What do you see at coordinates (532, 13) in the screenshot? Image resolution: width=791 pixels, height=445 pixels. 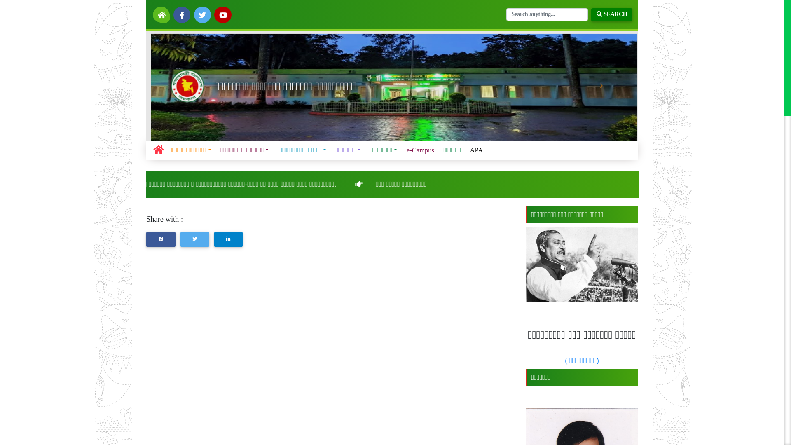 I see `SEARCH` at bounding box center [532, 13].